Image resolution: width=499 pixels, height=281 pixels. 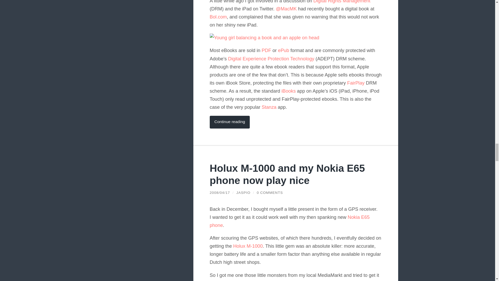 What do you see at coordinates (290, 221) in the screenshot?
I see `Nokia E65 page` at bounding box center [290, 221].